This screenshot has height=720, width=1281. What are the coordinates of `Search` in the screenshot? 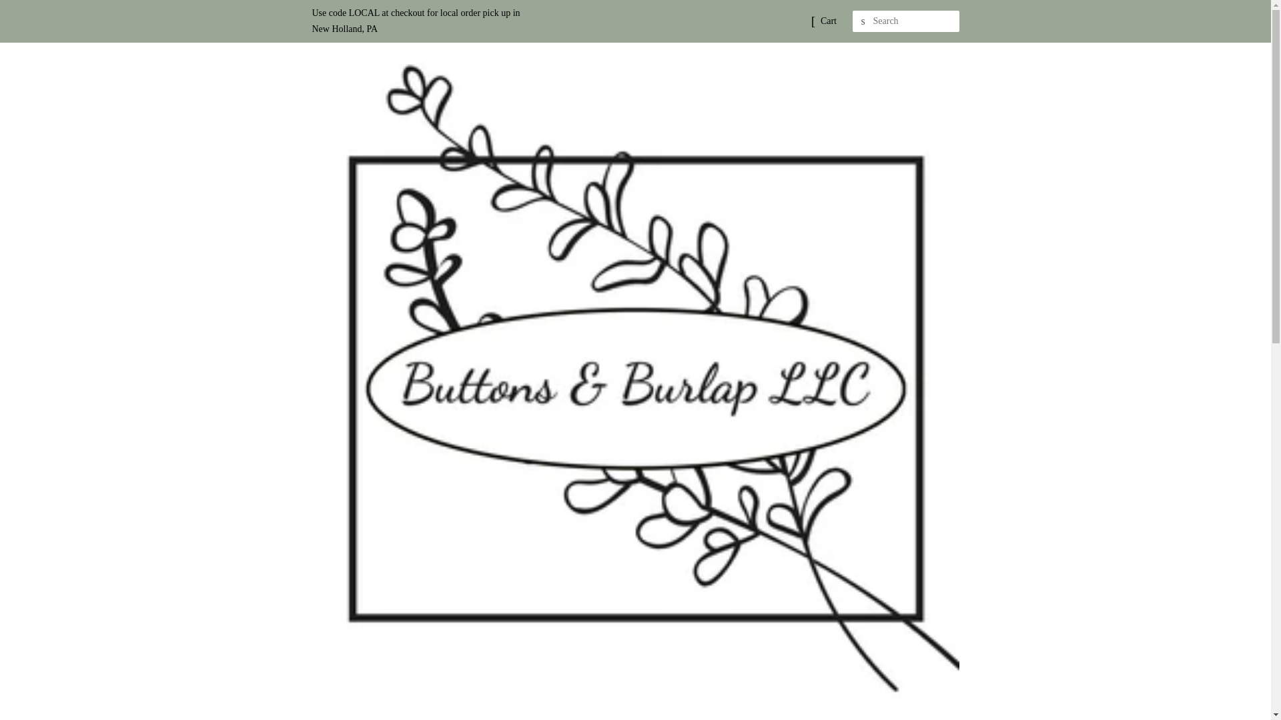 It's located at (863, 21).